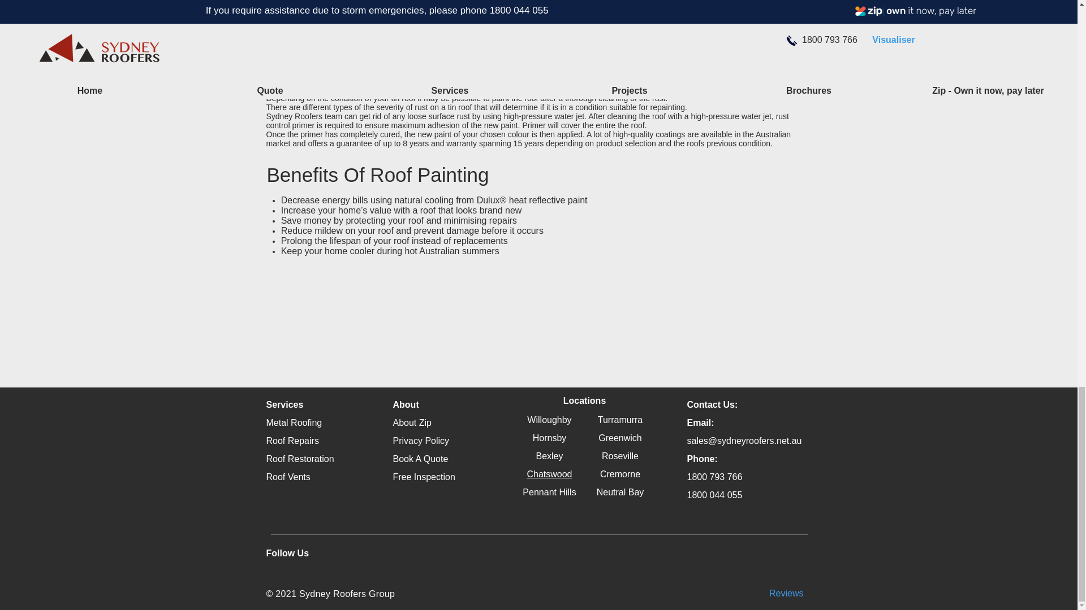  Describe the element at coordinates (620, 492) in the screenshot. I see `Neutral Bay` at that location.